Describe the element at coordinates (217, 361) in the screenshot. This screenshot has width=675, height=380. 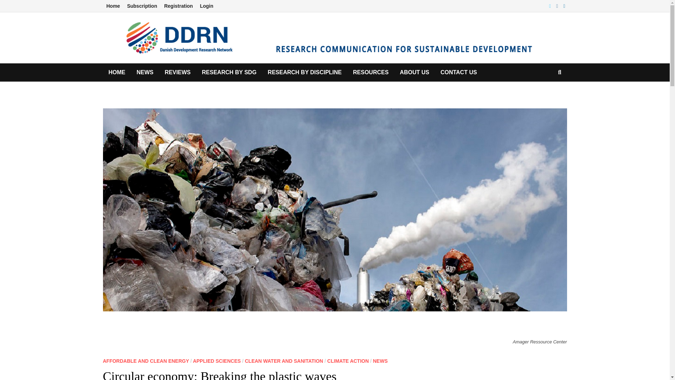
I see `APPLIED SCIENCES` at that location.